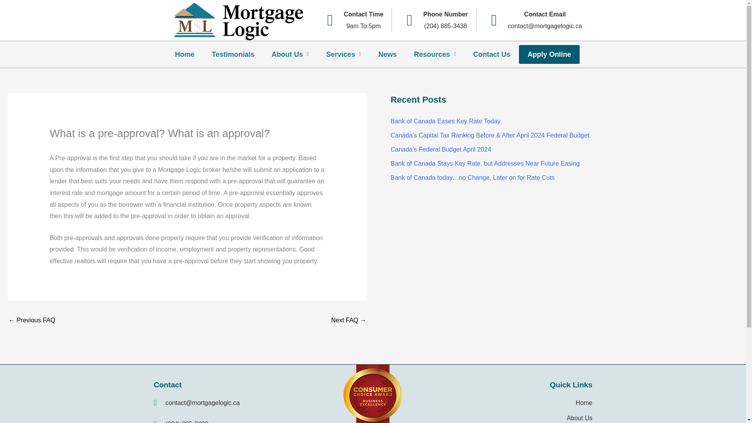  What do you see at coordinates (387, 54) in the screenshot?
I see `News` at bounding box center [387, 54].